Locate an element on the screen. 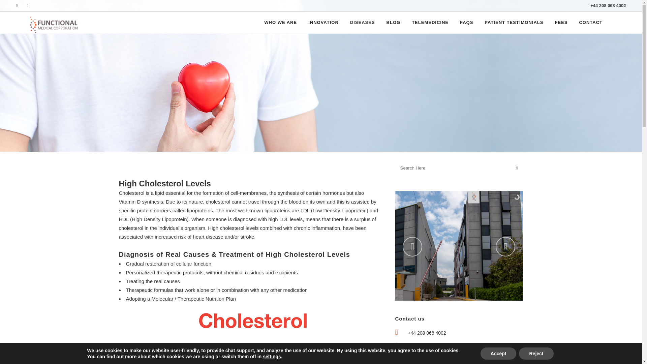 This screenshot has height=364, width=647. INNOVATION is located at coordinates (323, 22).